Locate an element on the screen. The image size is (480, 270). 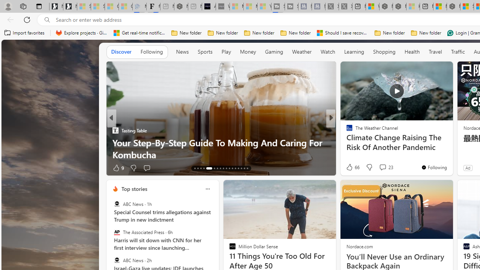
View comments 190 Comment is located at coordinates (382, 168).